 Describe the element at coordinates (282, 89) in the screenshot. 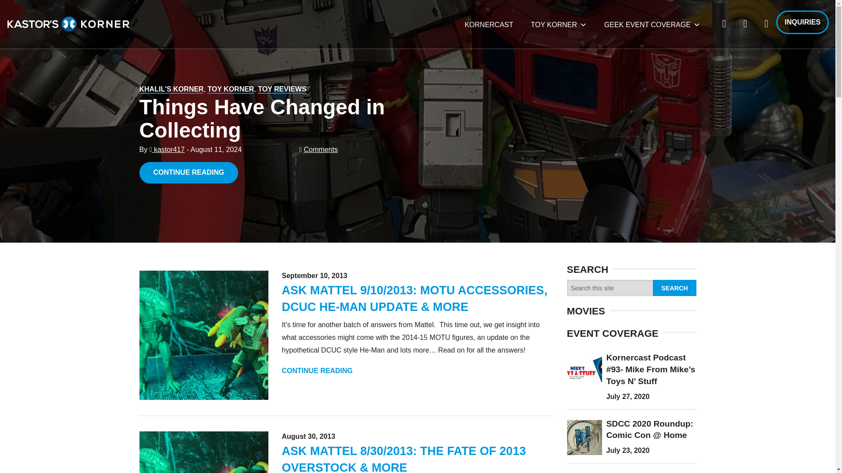

I see `TOY REVIEWS` at that location.